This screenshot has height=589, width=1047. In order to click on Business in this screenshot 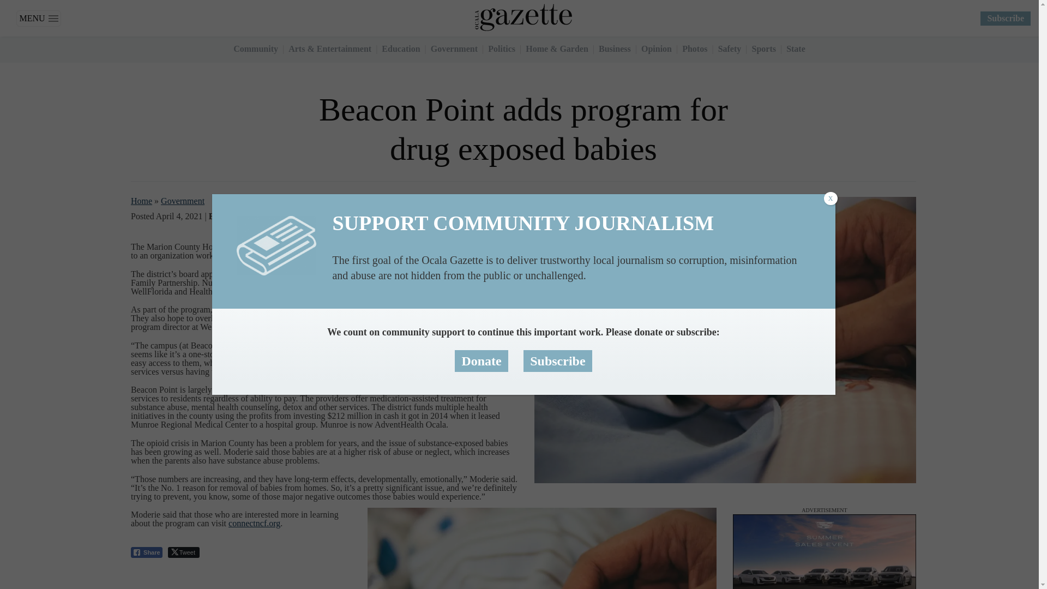, I will do `click(615, 49)`.